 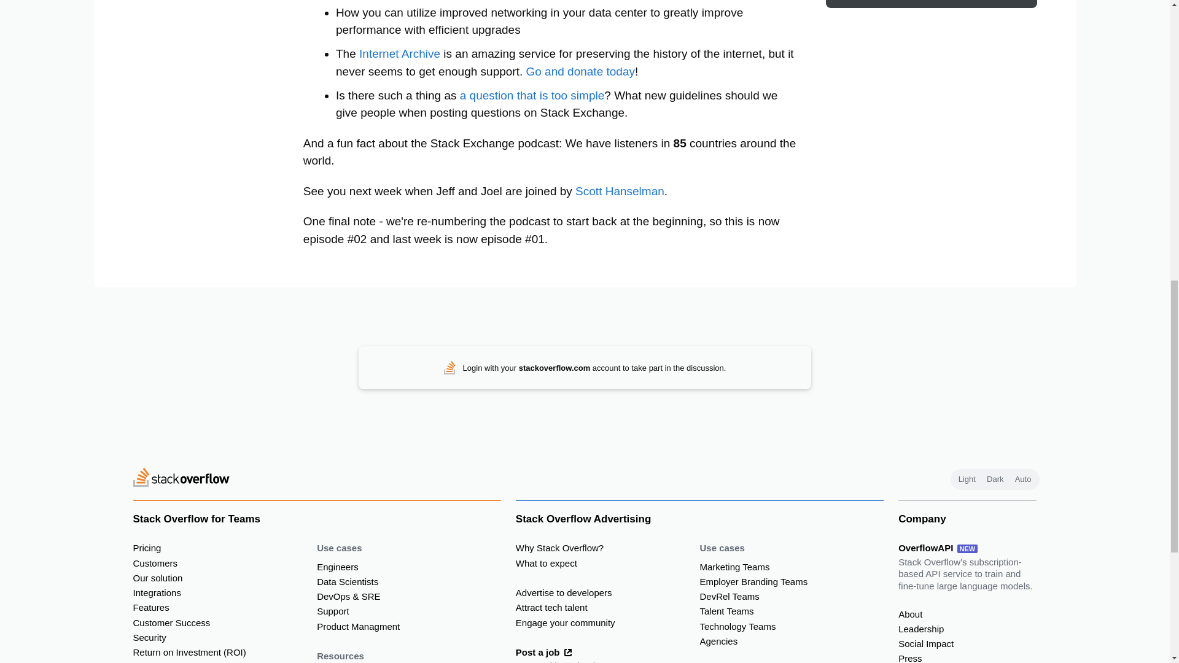 What do you see at coordinates (225, 578) in the screenshot?
I see `Our solution` at bounding box center [225, 578].